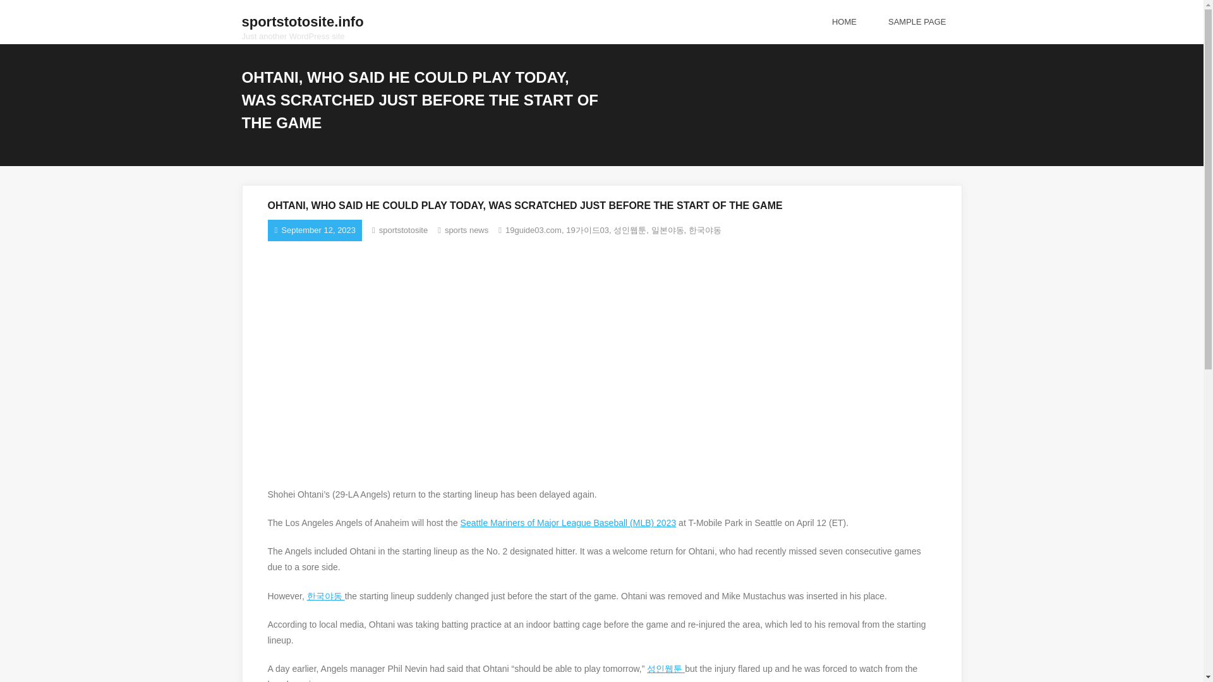 The width and height of the screenshot is (1213, 682). What do you see at coordinates (844, 21) in the screenshot?
I see `sportstotosite` at bounding box center [844, 21].